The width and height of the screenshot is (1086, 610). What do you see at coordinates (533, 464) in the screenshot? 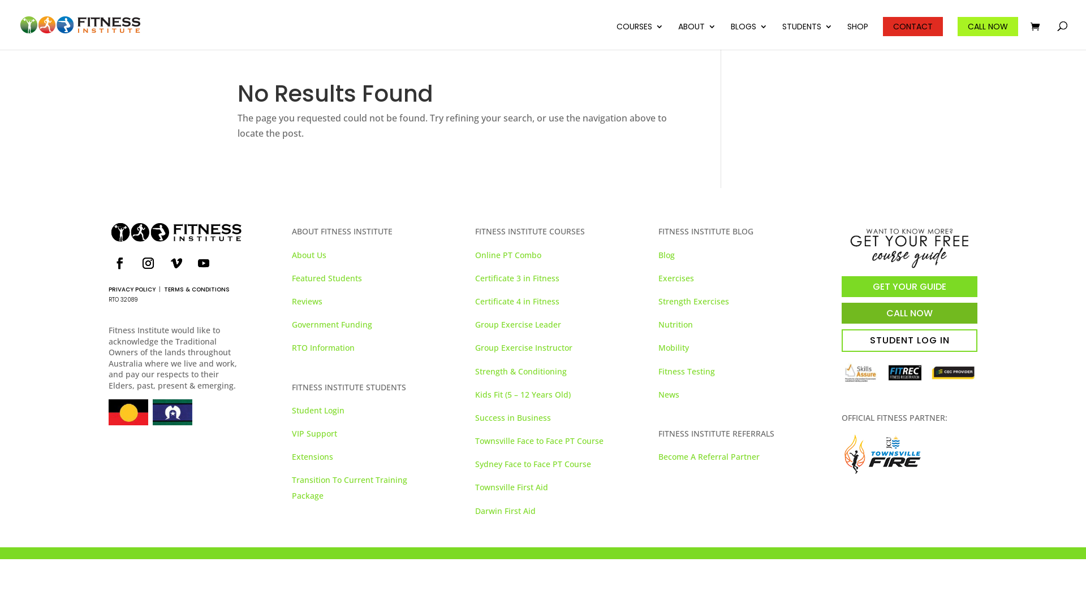
I see `Sydney Face to Face PT Course` at bounding box center [533, 464].